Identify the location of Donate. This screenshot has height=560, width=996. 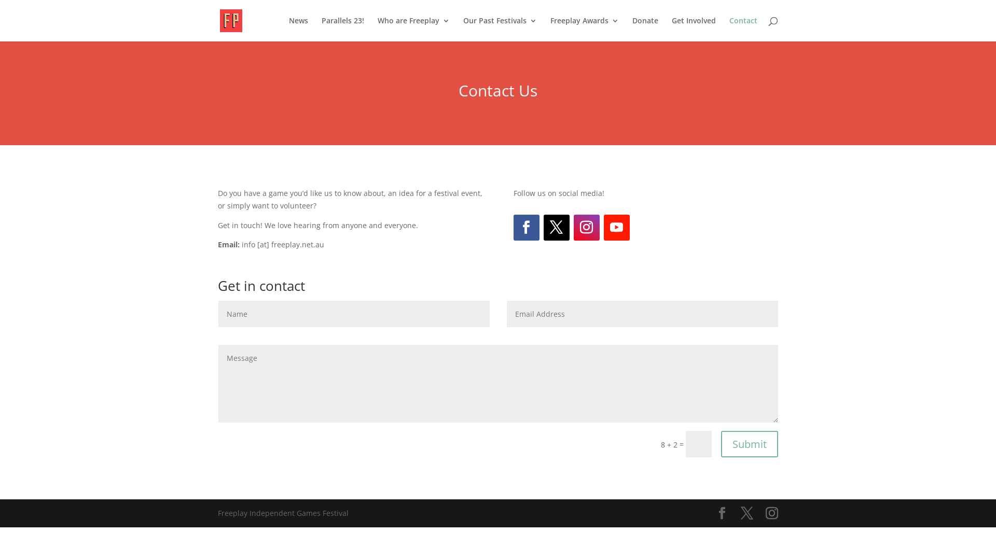
(645, 29).